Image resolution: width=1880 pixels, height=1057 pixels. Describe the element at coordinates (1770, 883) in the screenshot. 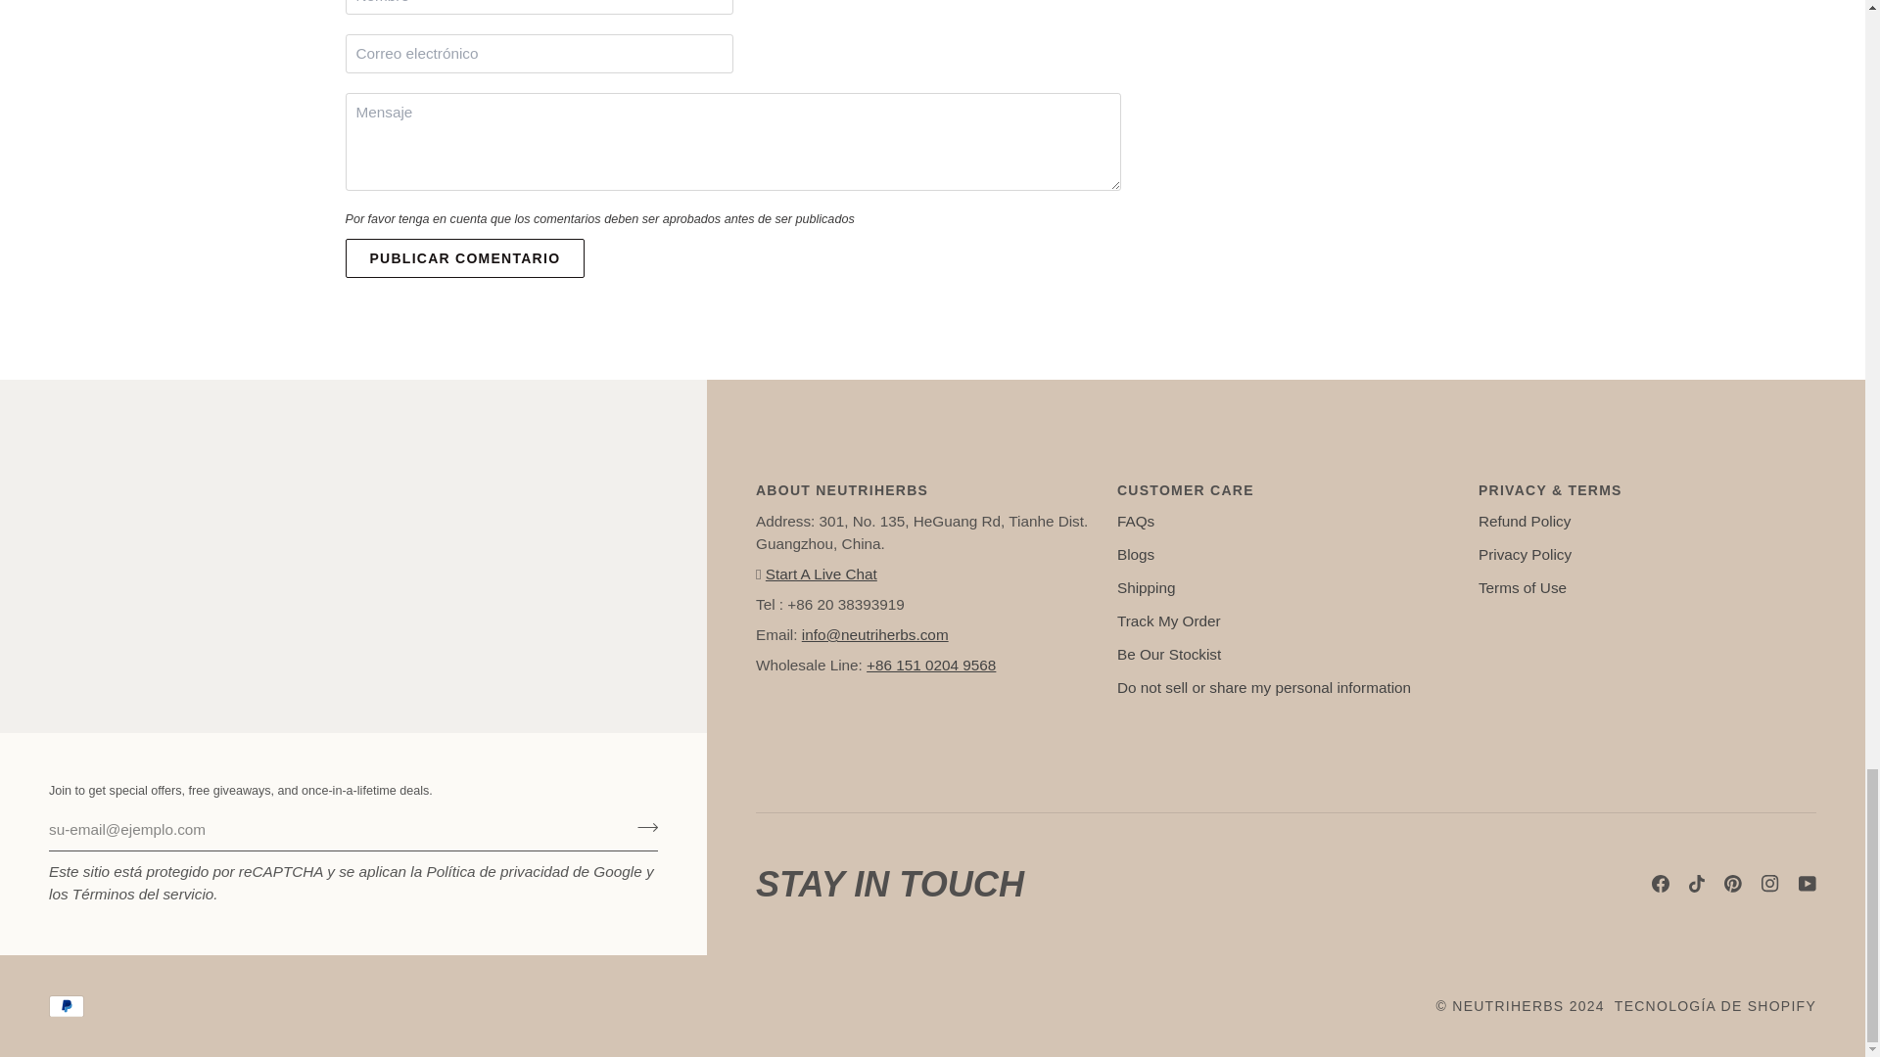

I see `Instagram` at that location.